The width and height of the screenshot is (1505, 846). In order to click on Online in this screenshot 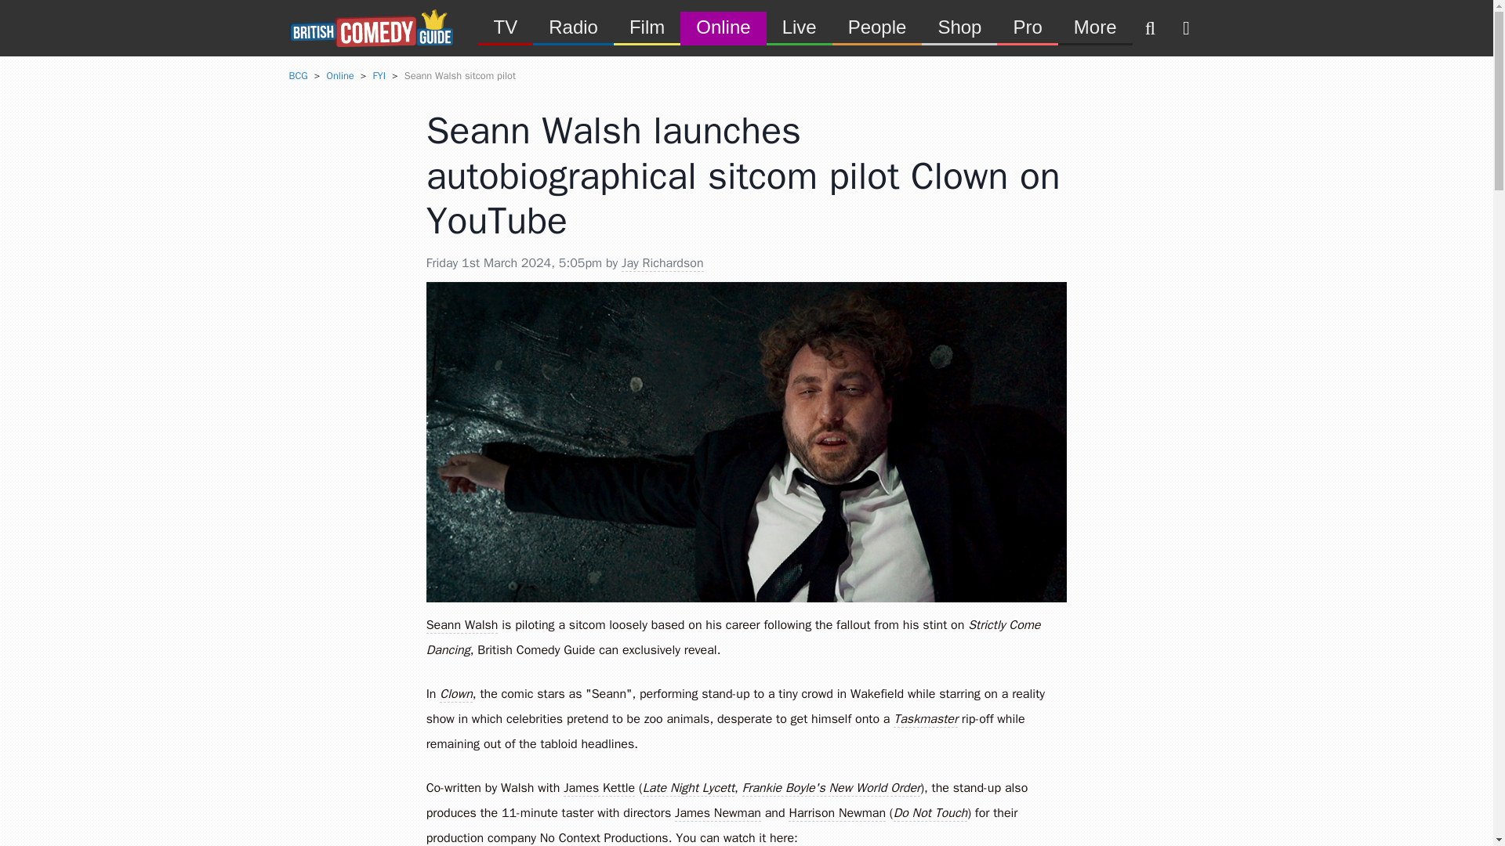, I will do `click(340, 75)`.